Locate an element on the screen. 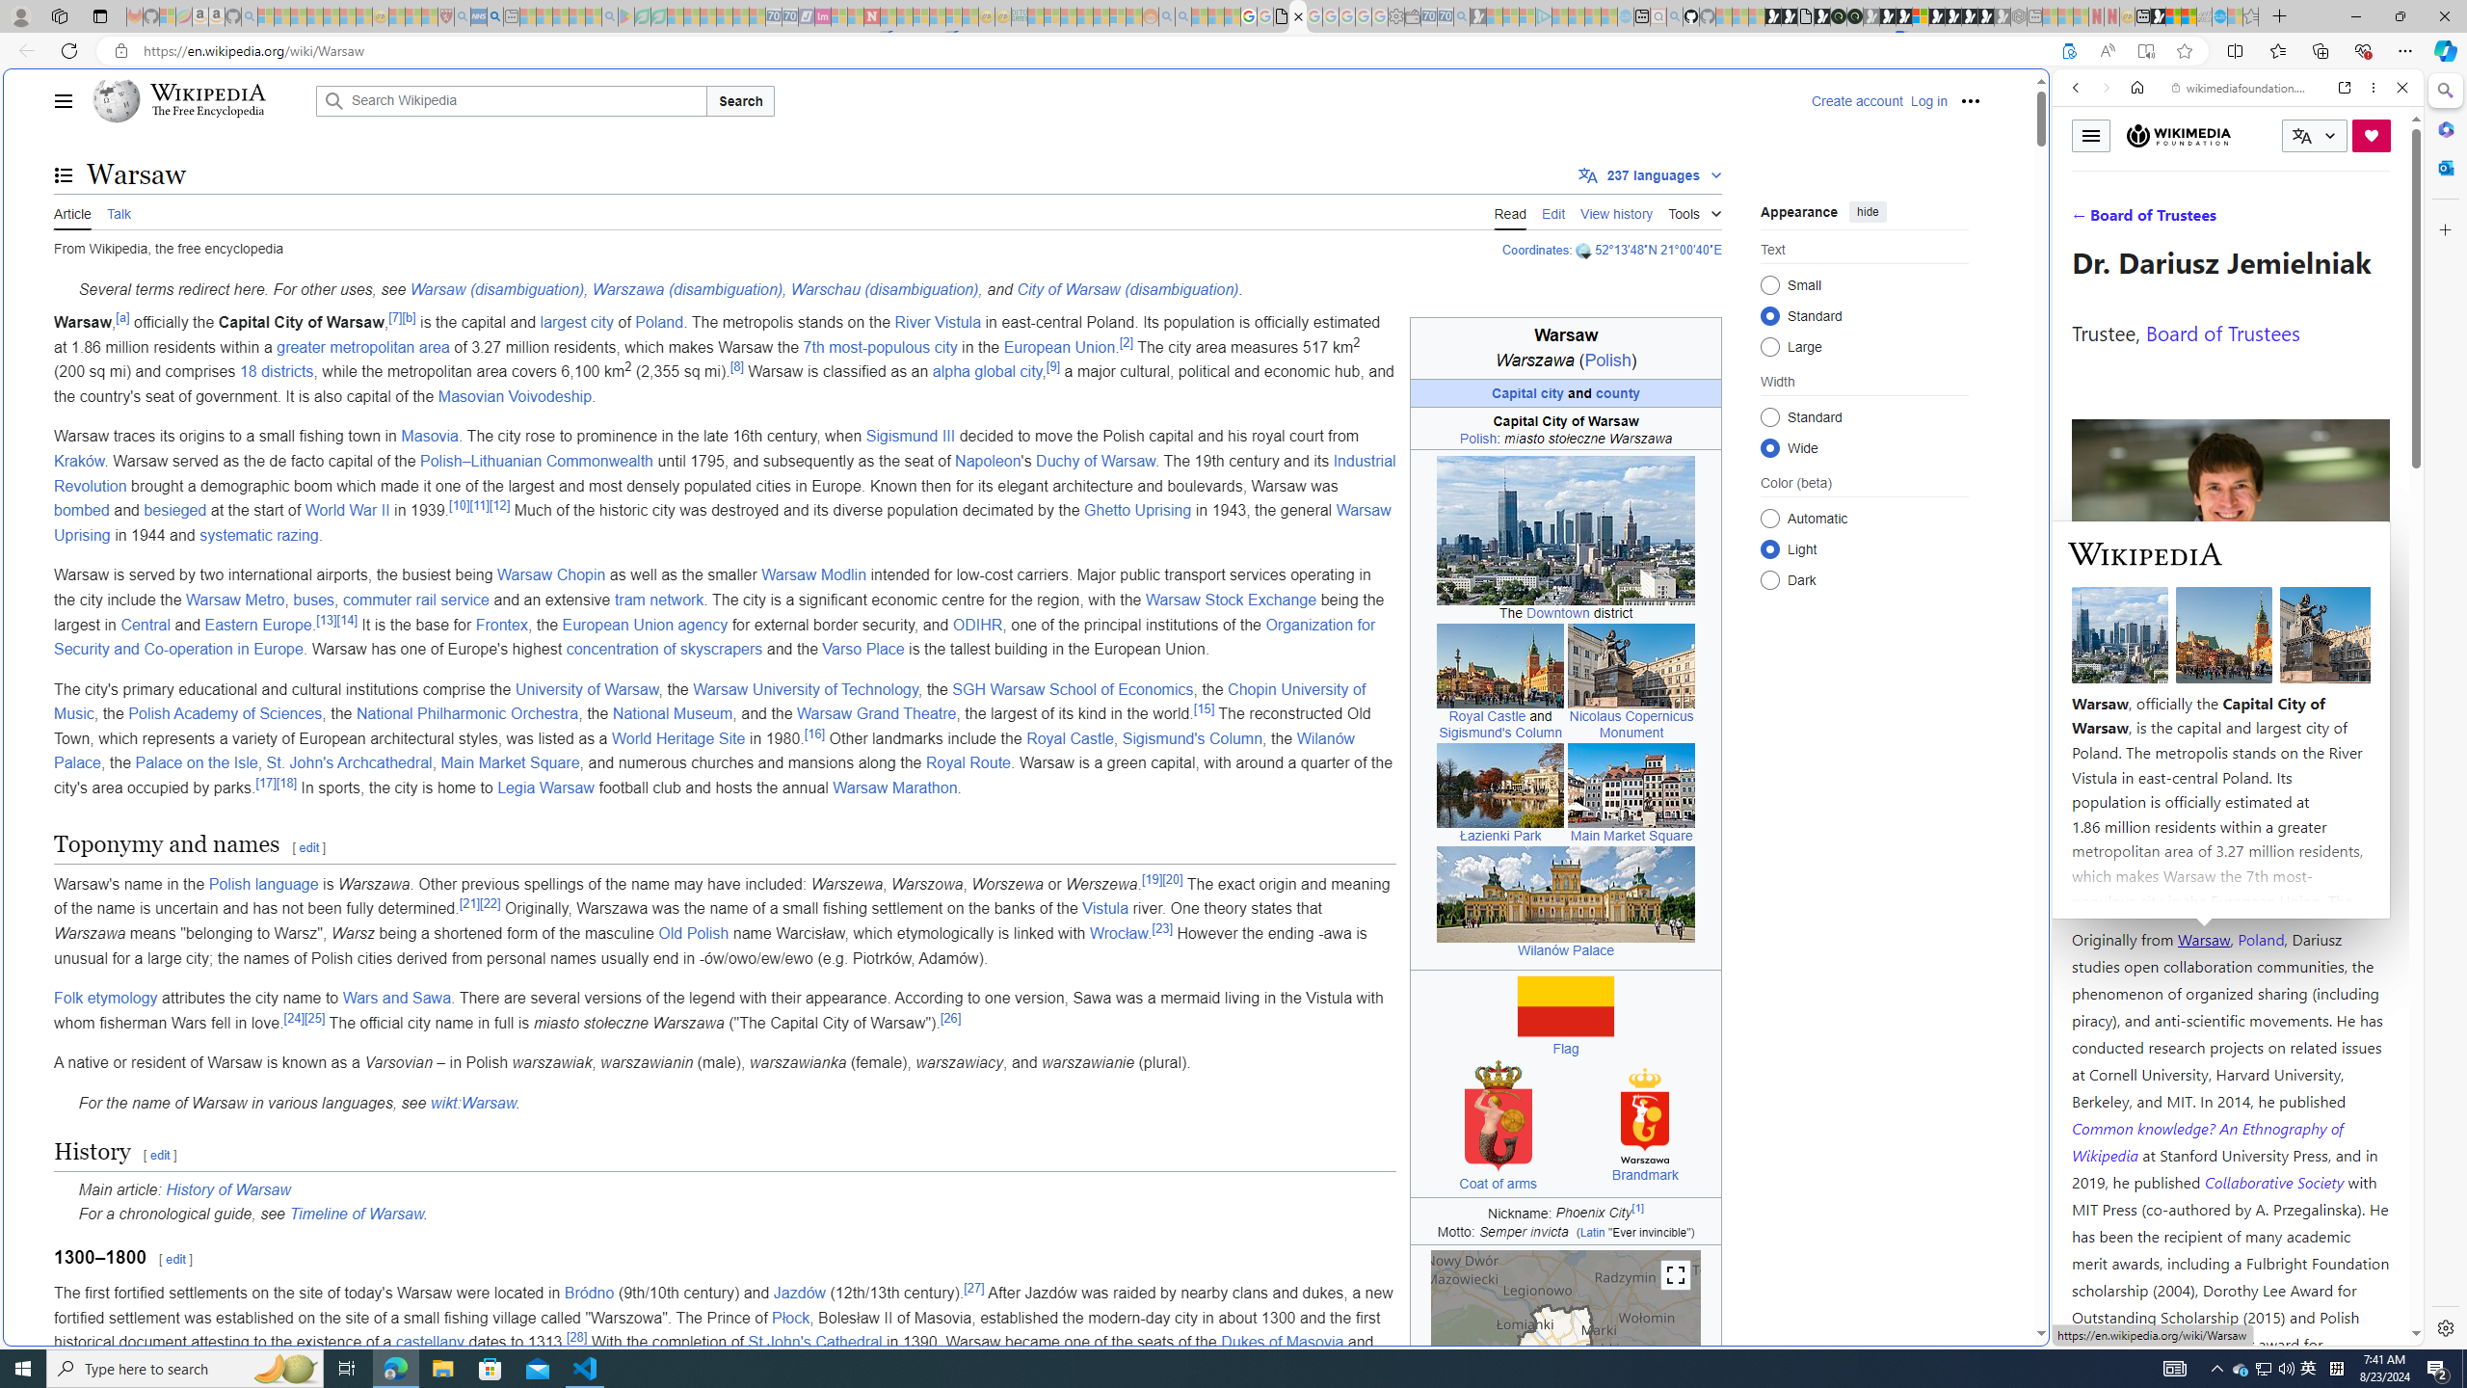 The height and width of the screenshot is (1388, 2467). [12] is located at coordinates (499, 504).